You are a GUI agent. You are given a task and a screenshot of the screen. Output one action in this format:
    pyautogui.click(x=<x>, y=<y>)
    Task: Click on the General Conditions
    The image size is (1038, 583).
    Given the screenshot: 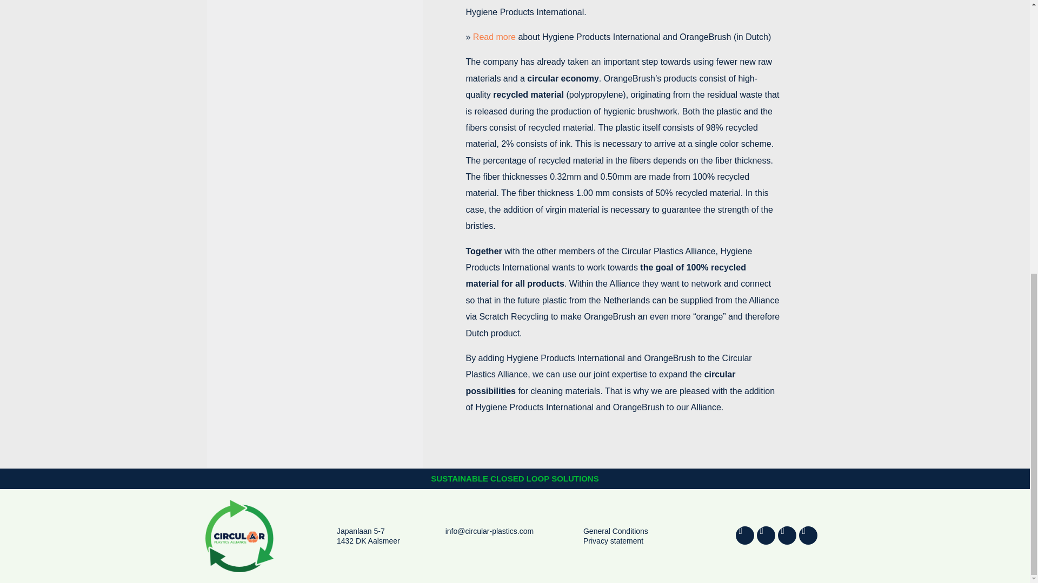 What is the action you would take?
    pyautogui.click(x=615, y=531)
    